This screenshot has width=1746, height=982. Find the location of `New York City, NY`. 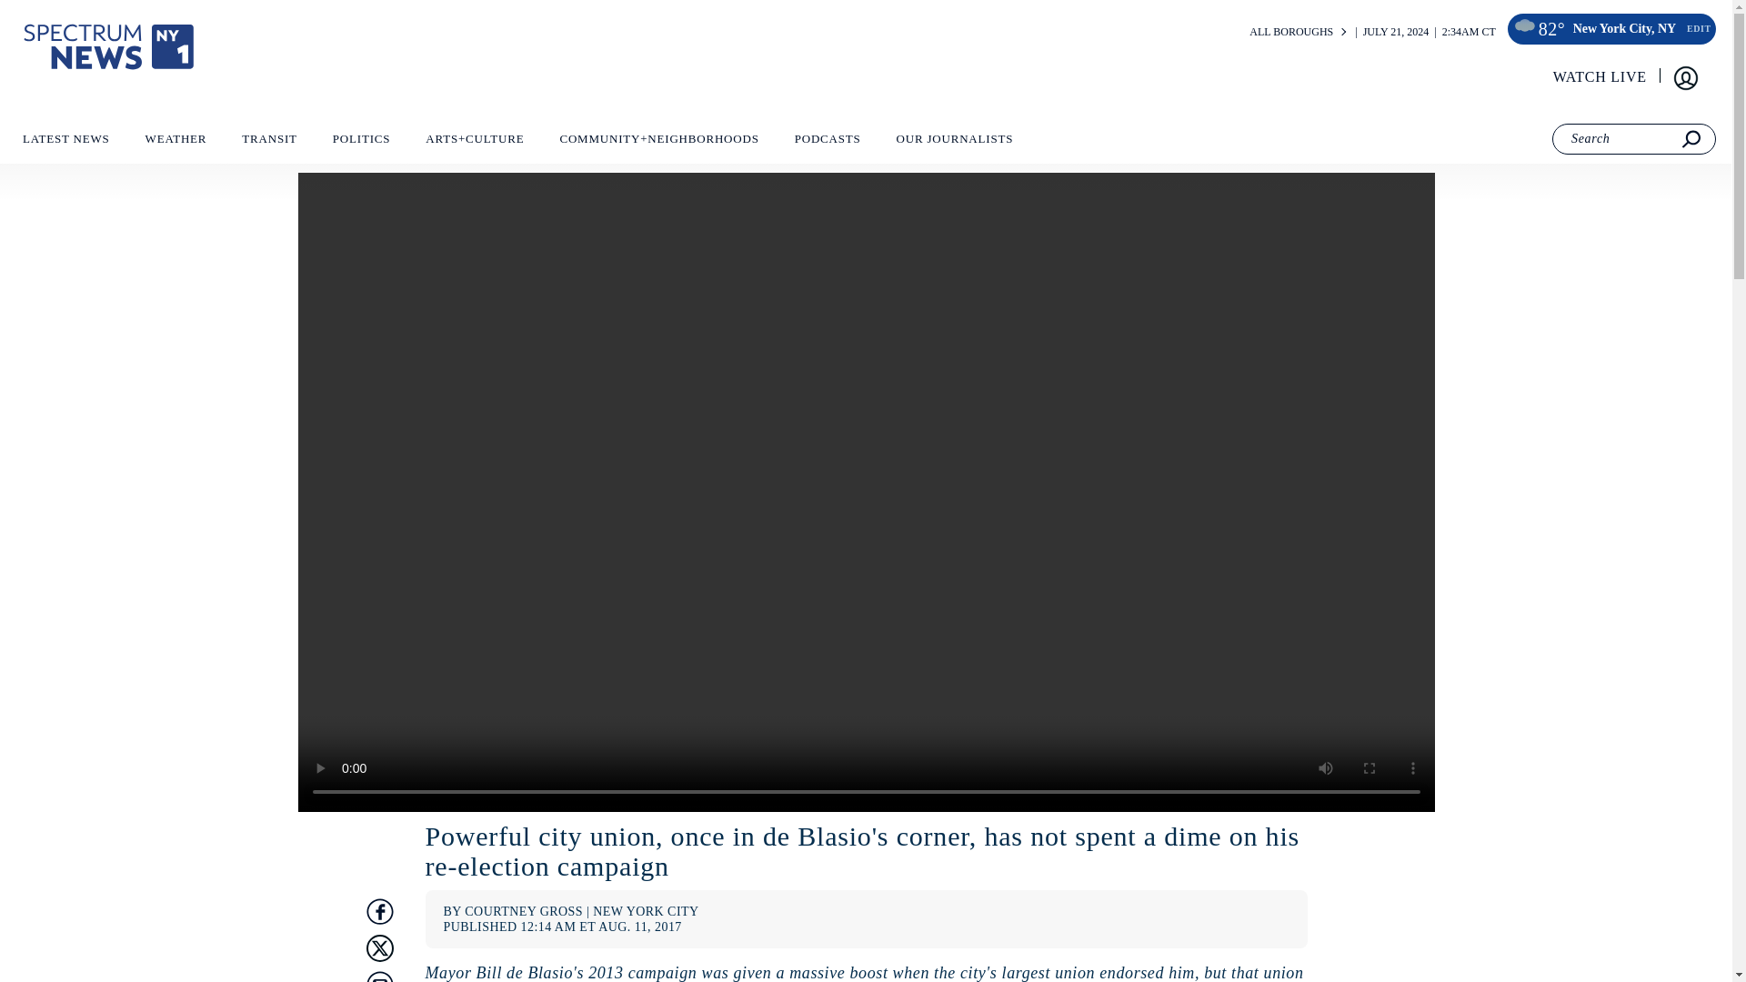

New York City, NY is located at coordinates (1624, 29).